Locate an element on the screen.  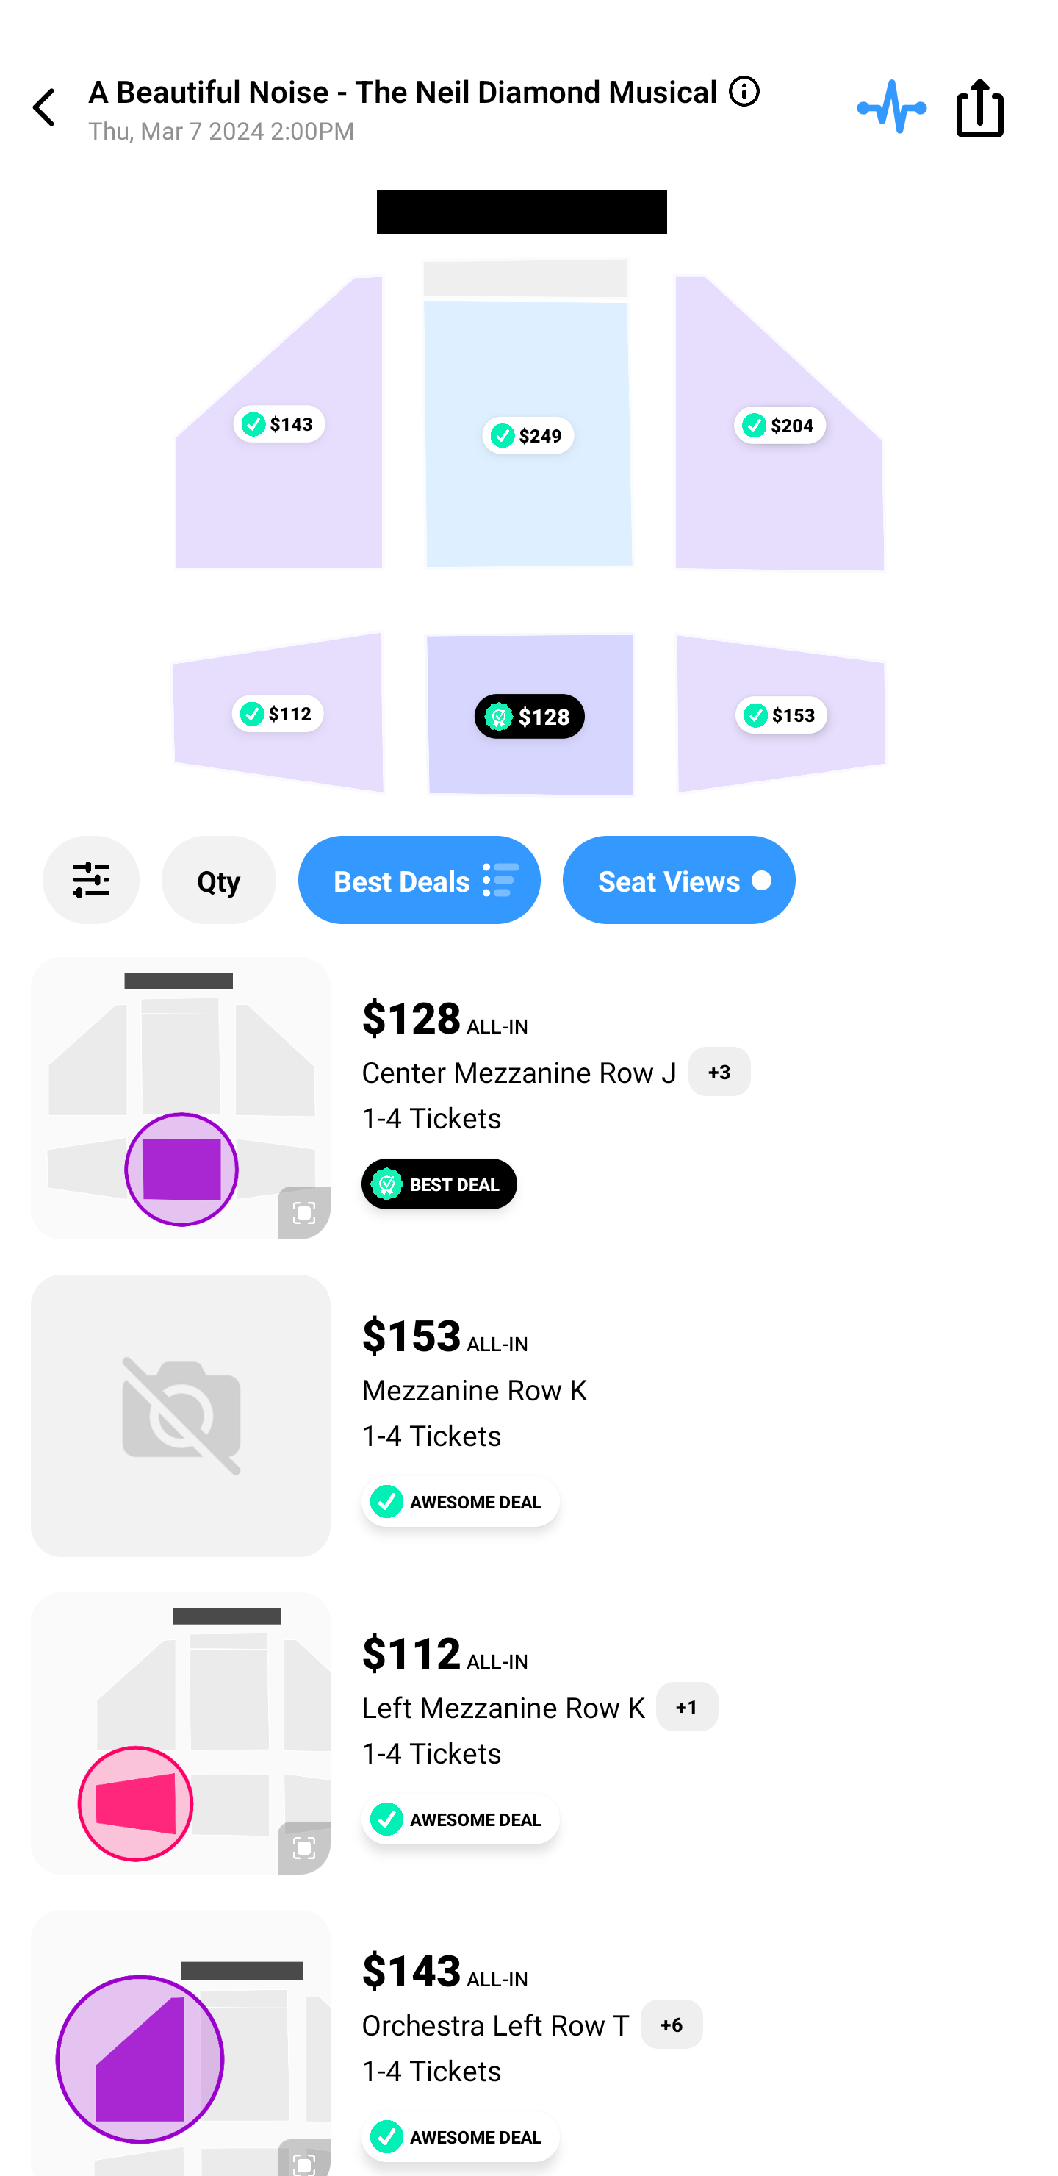
AWESOME DEAL is located at coordinates (460, 1819).